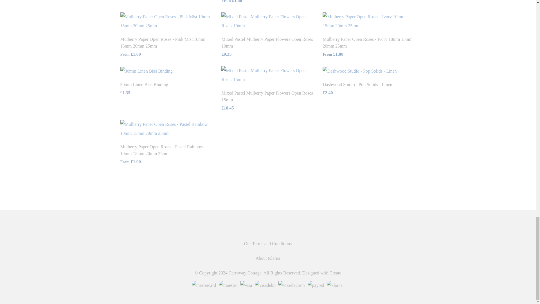 This screenshot has height=304, width=540. What do you see at coordinates (268, 21) in the screenshot?
I see `Mixed Pastel Mulberry Paper Flowers Open Roses 10mm` at bounding box center [268, 21].